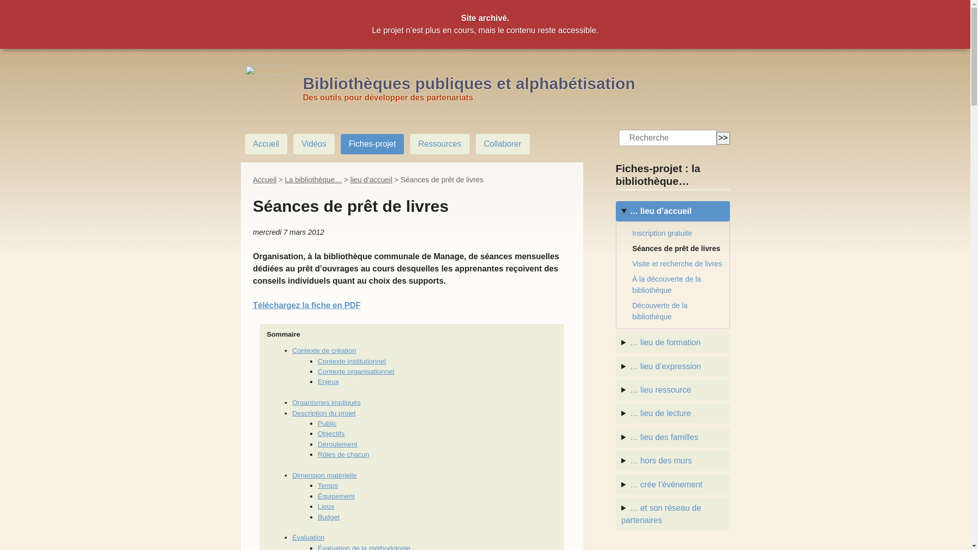 This screenshot has width=978, height=550. What do you see at coordinates (324, 414) in the screenshot?
I see `Description du projet` at bounding box center [324, 414].